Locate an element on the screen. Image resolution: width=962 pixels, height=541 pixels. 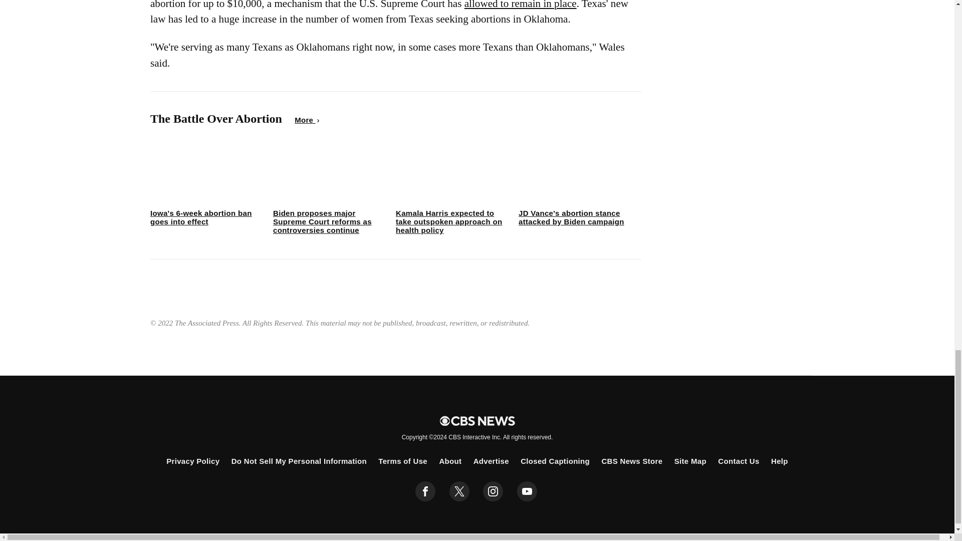
youtube is located at coordinates (527, 491).